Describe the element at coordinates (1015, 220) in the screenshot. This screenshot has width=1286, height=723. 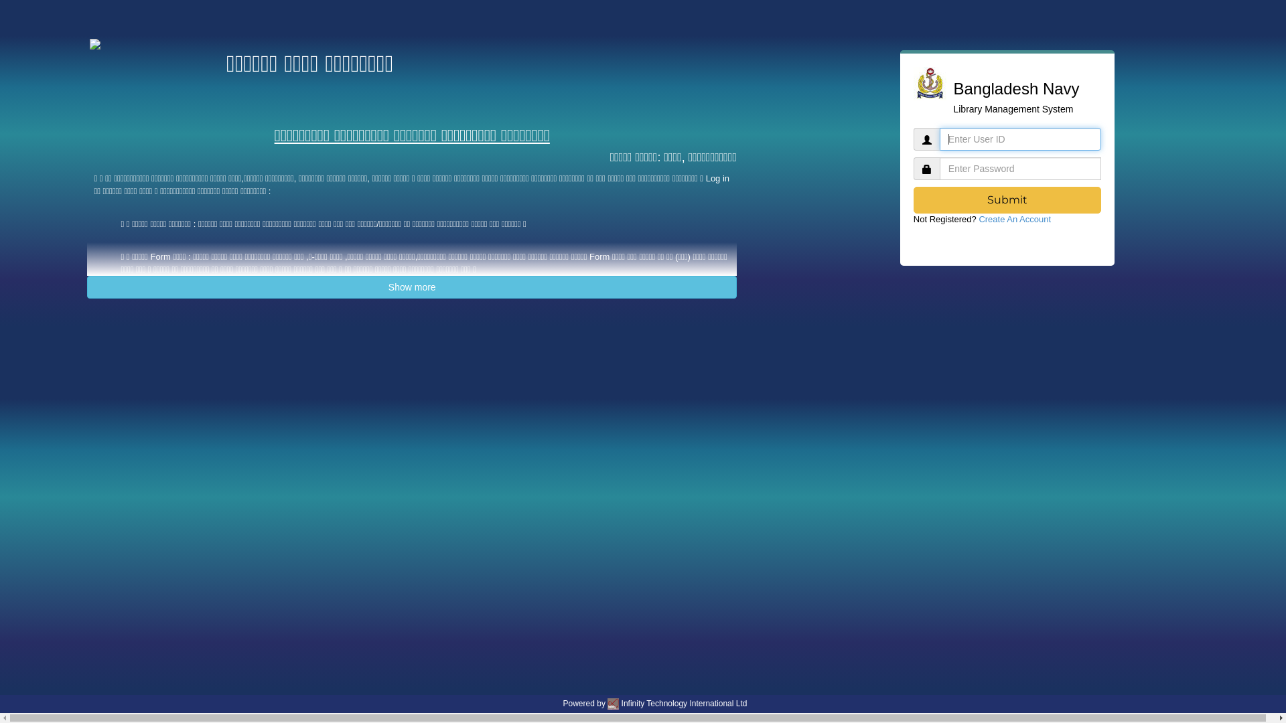
I see `Create An Account` at that location.